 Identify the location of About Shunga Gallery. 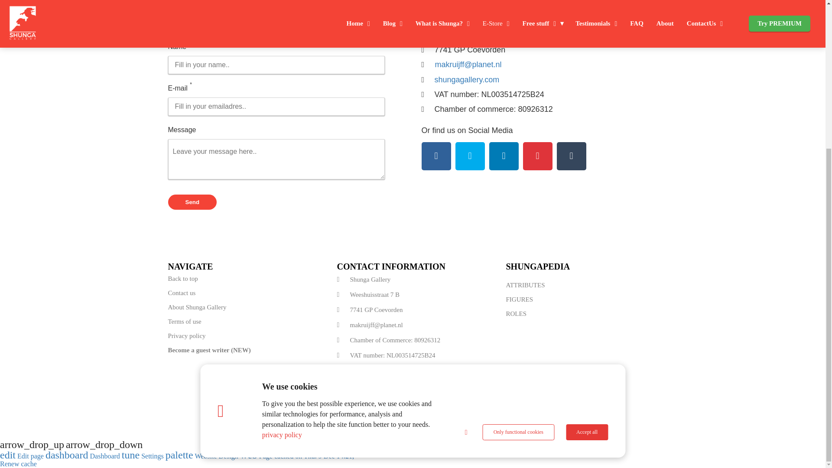
(244, 307).